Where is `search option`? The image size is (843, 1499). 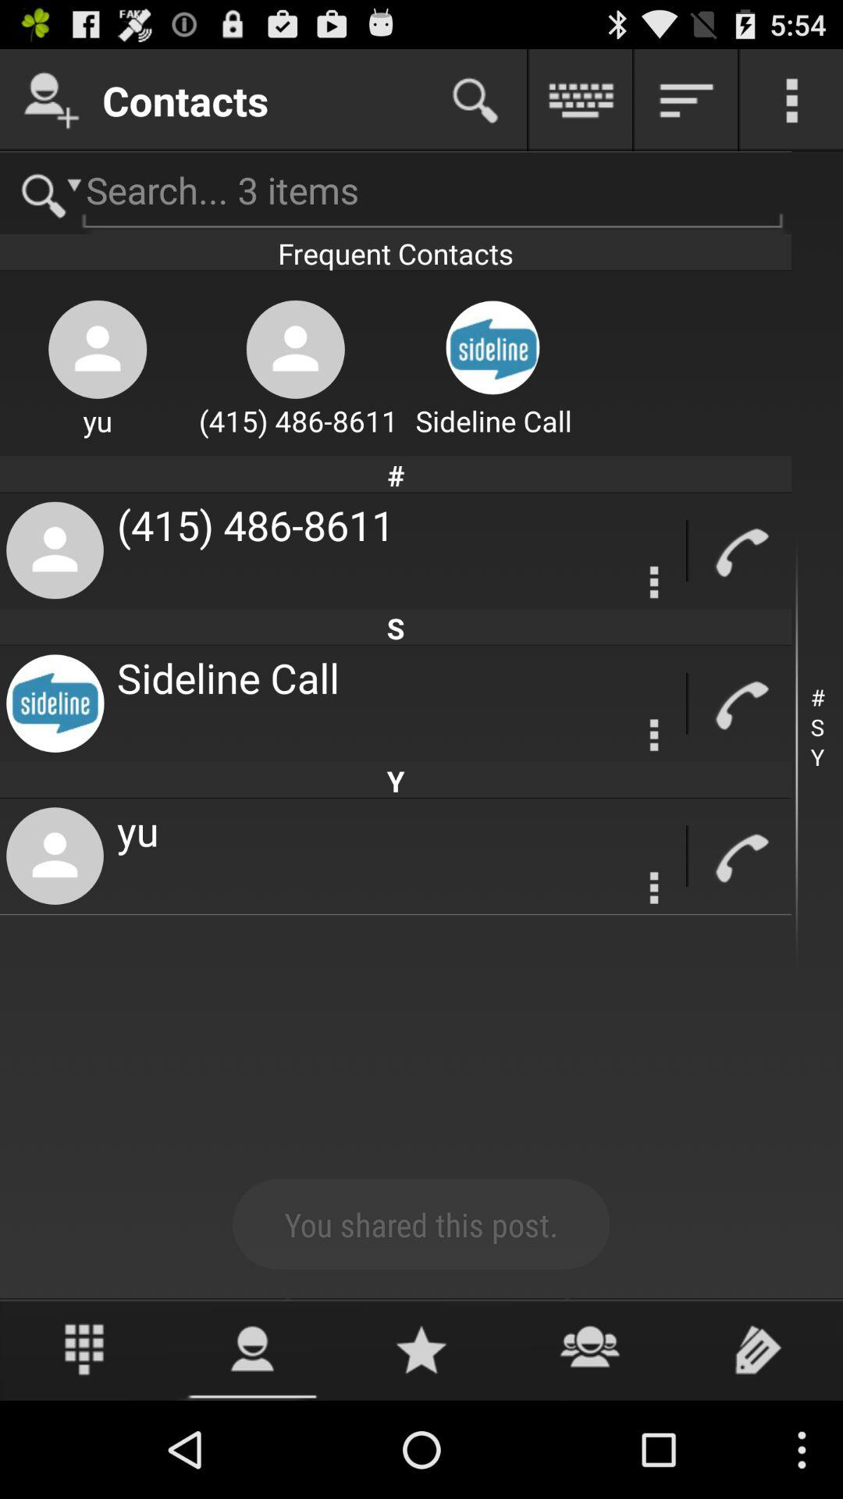 search option is located at coordinates (45, 194).